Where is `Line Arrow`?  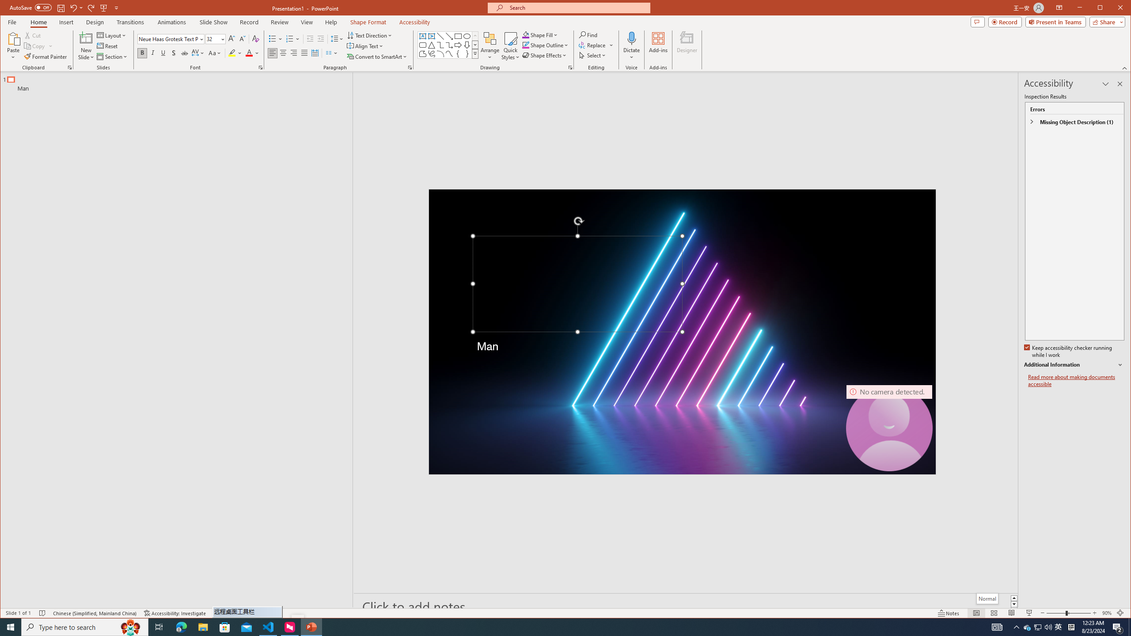 Line Arrow is located at coordinates (449, 36).